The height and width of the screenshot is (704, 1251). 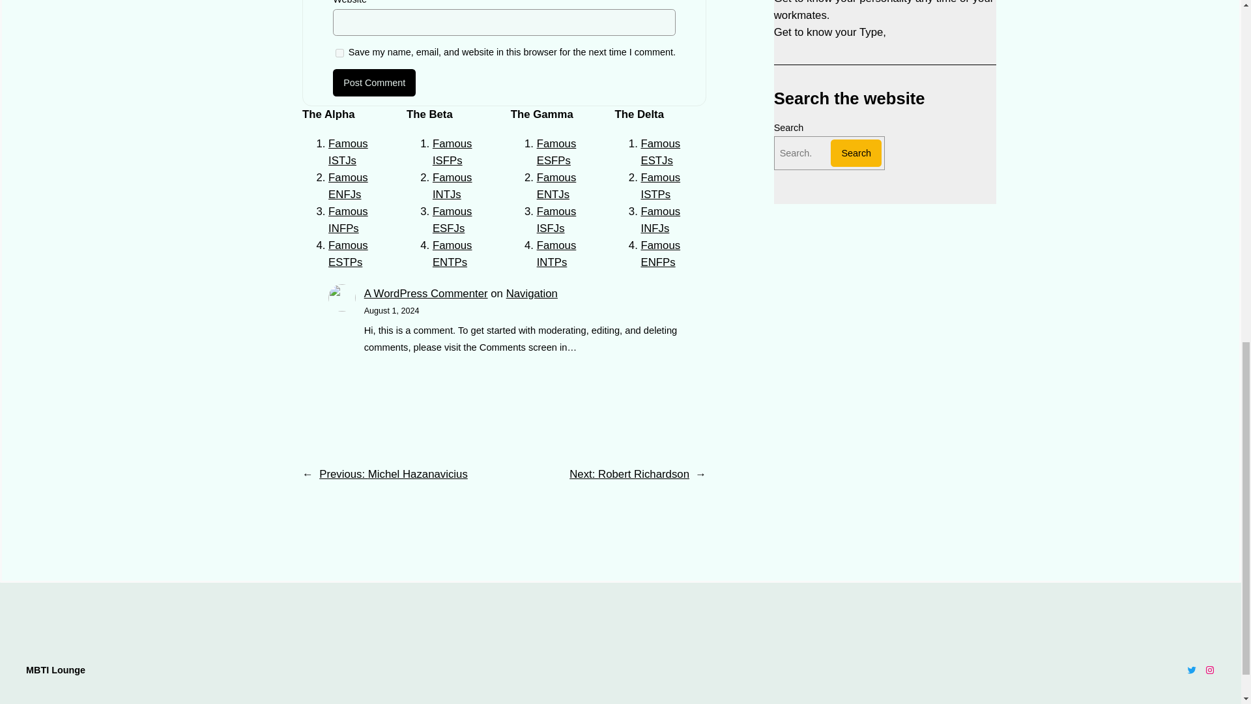 I want to click on Famous ISFJs, so click(x=556, y=220).